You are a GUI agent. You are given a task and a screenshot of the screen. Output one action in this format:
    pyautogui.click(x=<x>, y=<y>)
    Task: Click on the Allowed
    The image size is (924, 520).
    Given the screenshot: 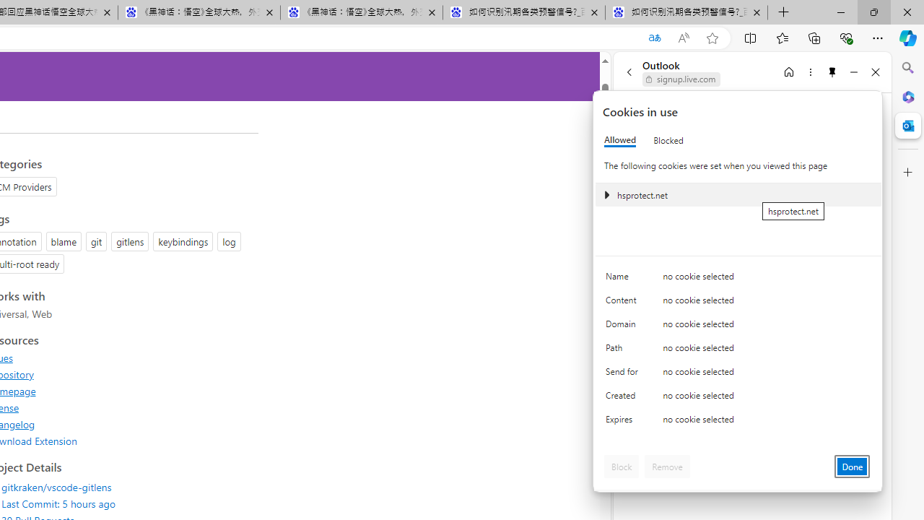 What is the action you would take?
    pyautogui.click(x=620, y=140)
    